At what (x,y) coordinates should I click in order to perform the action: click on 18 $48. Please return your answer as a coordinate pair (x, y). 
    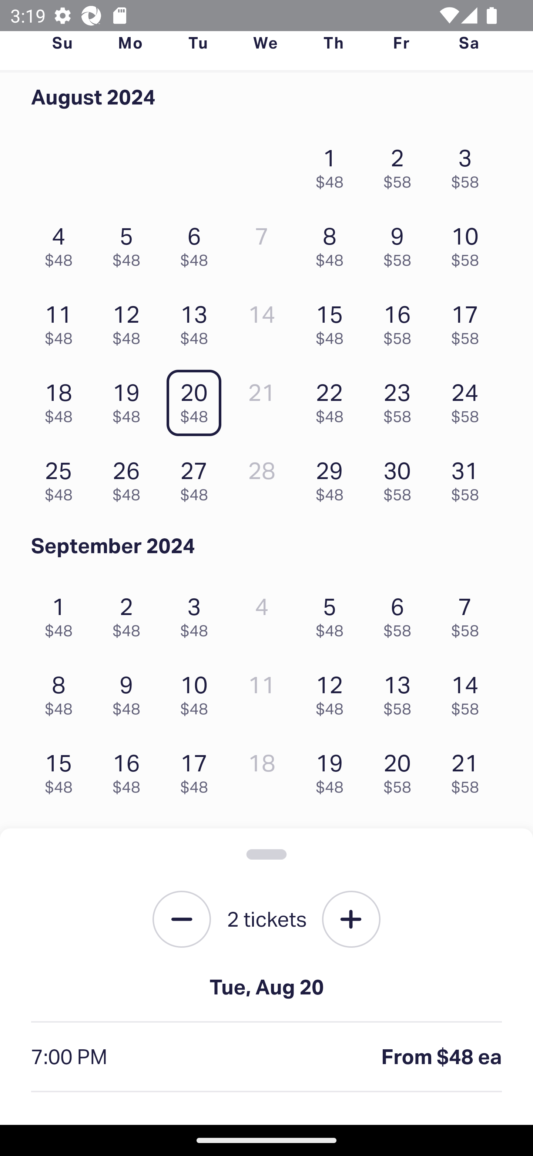
    Looking at the image, I should click on (62, 399).